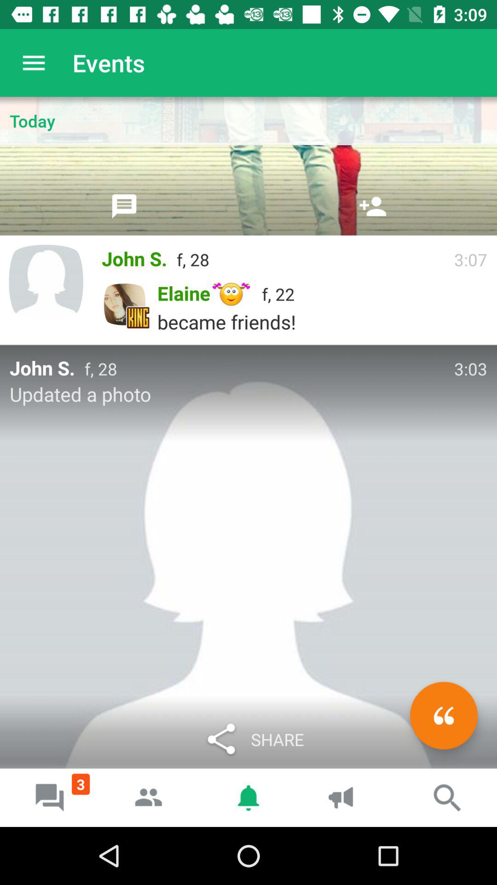 This screenshot has height=885, width=497. What do you see at coordinates (124, 206) in the screenshot?
I see `comment` at bounding box center [124, 206].